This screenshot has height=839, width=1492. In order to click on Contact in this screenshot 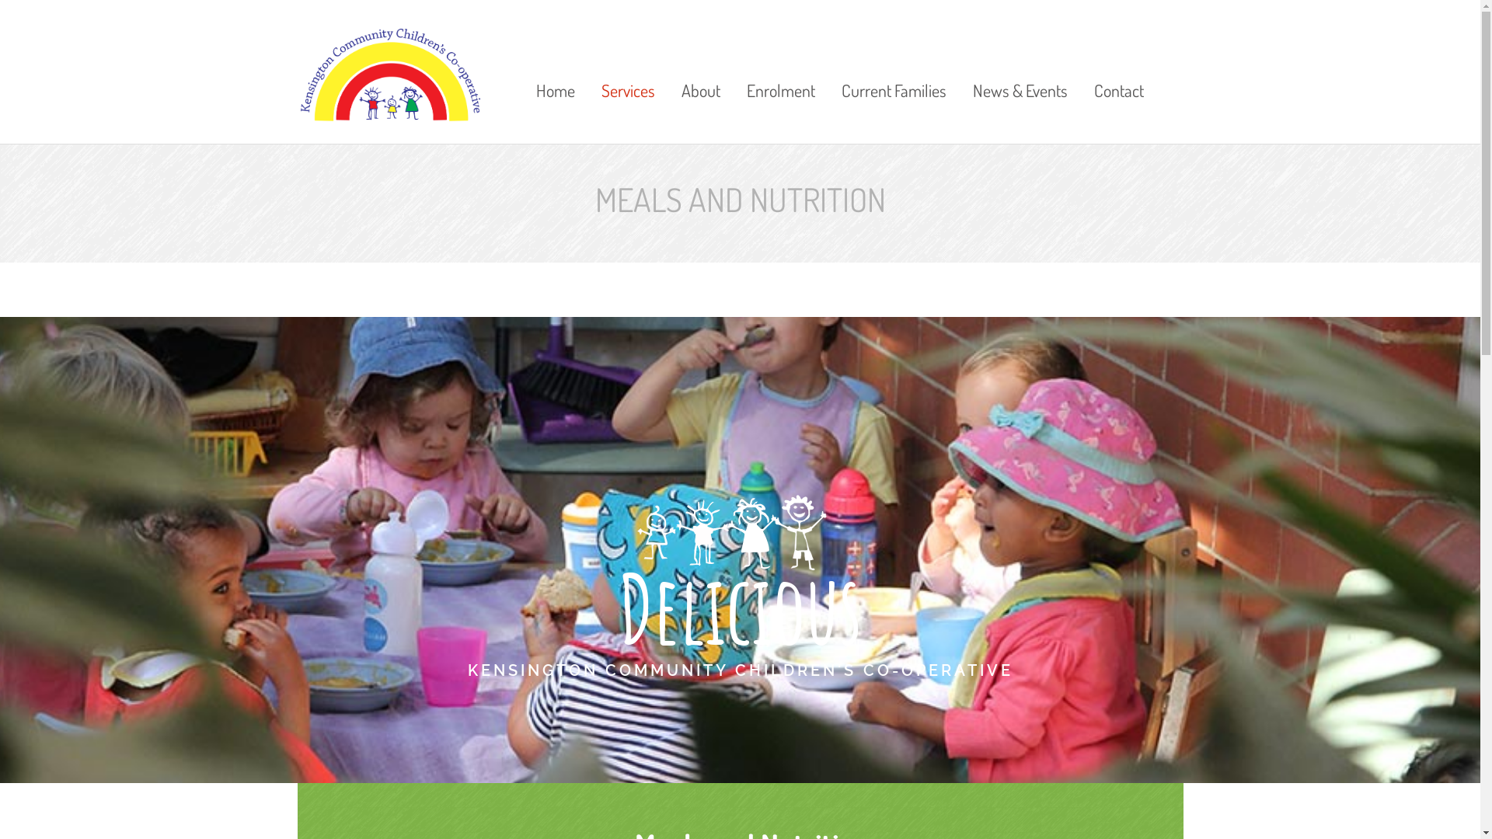, I will do `click(1113, 68)`.